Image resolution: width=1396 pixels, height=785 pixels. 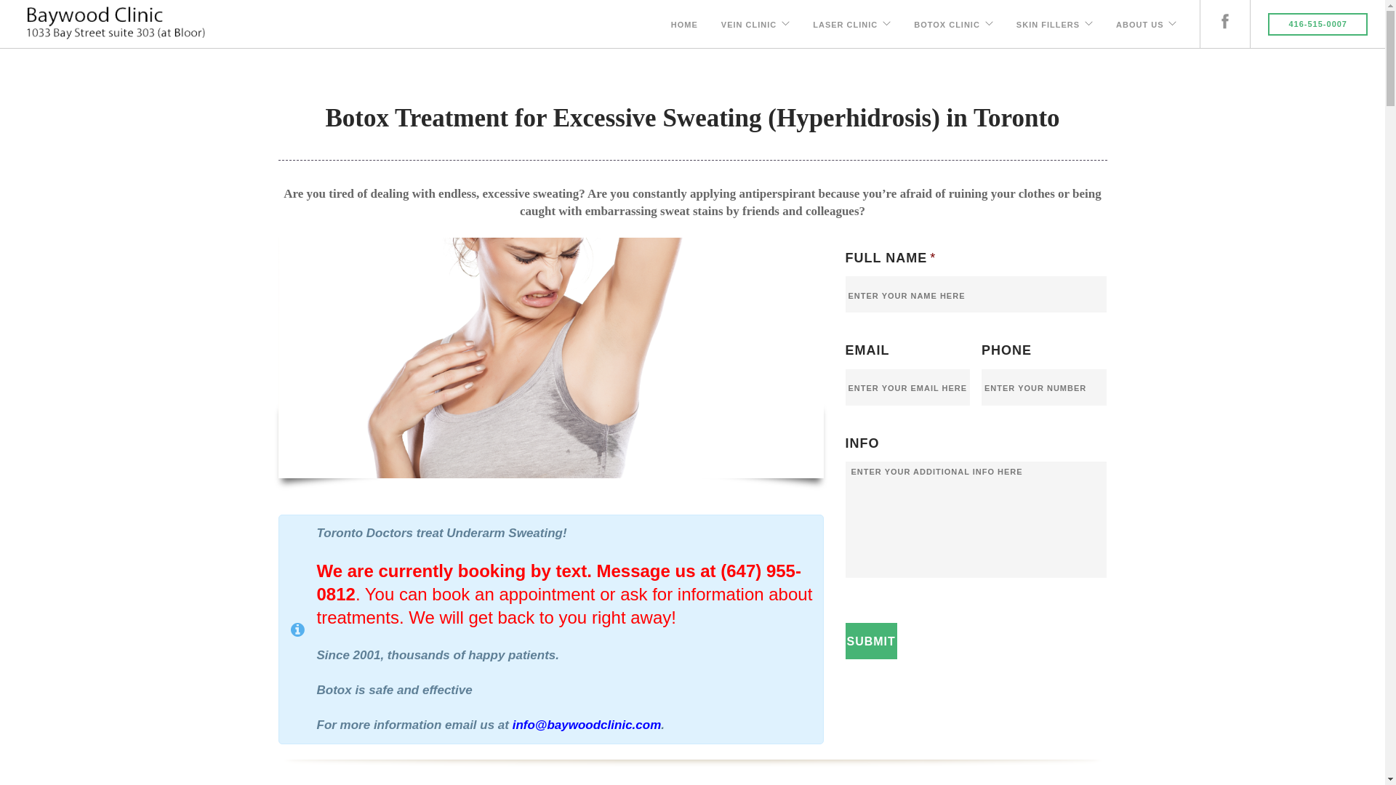 What do you see at coordinates (587, 725) in the screenshot?
I see `info@baywoodclinic.com` at bounding box center [587, 725].